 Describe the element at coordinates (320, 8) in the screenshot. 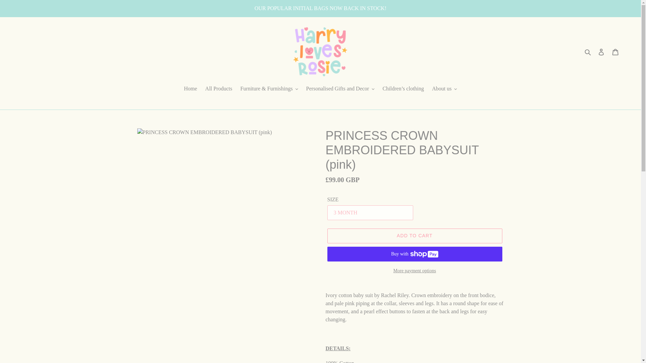

I see `OUR POPULAR INITIAL BAGS NOW BACK IN STOCK!` at that location.